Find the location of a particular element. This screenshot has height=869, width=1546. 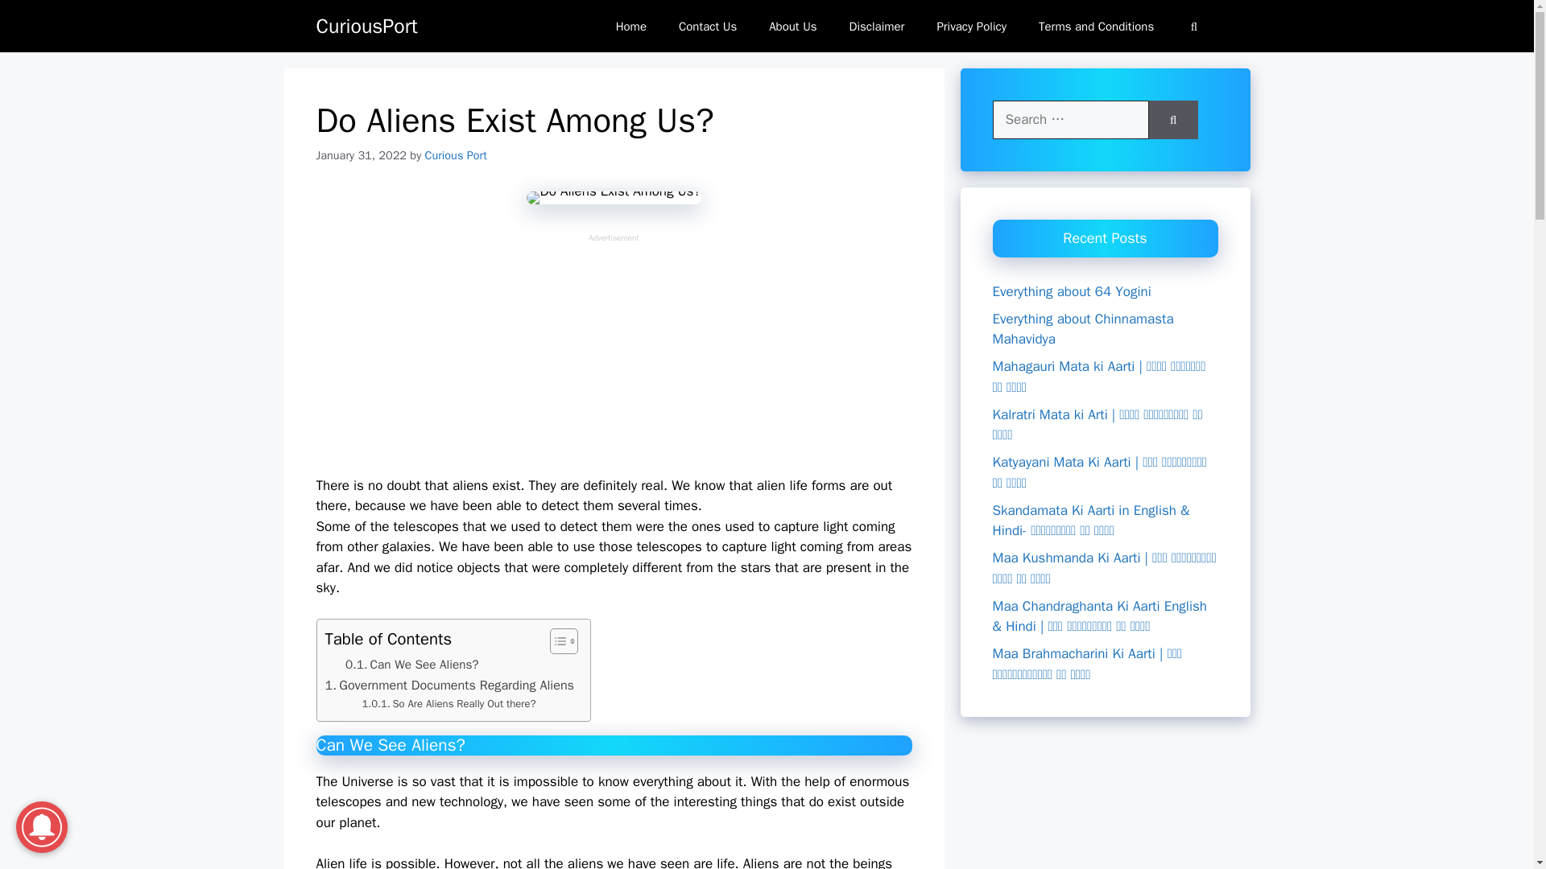

CuriousPort is located at coordinates (366, 26).